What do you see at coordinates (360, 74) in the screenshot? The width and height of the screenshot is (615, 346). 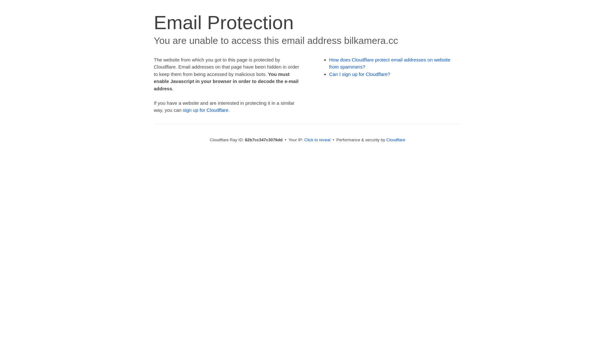 I see `Can I sign up for Cloudflare?` at bounding box center [360, 74].